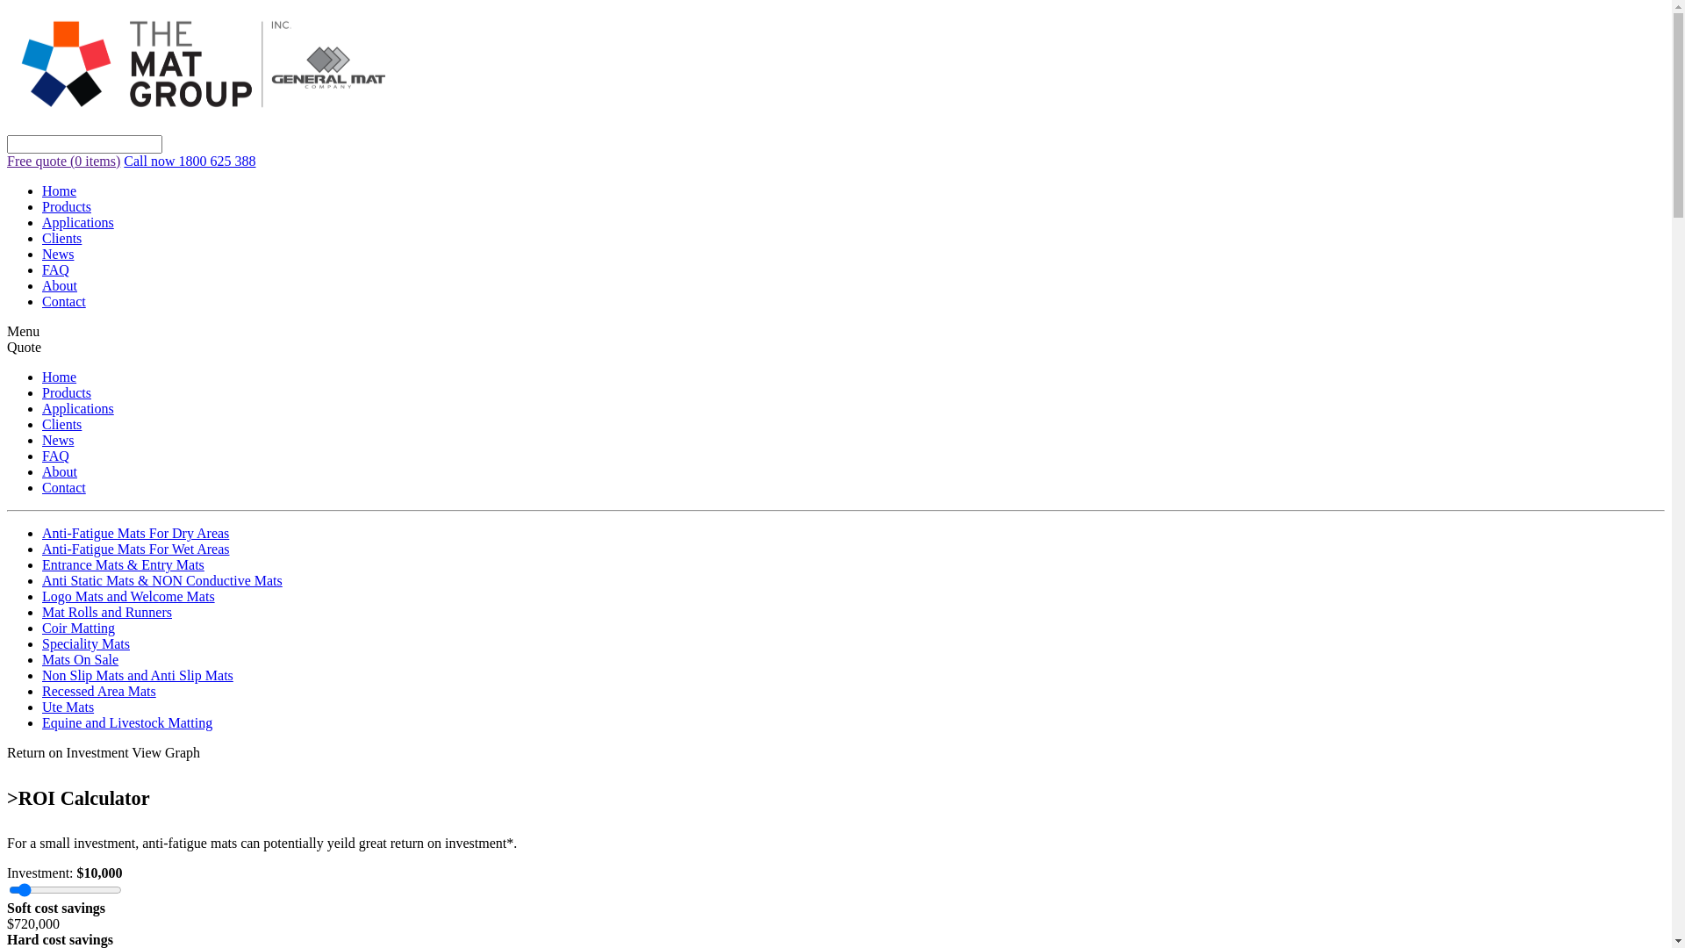 This screenshot has height=948, width=1685. Describe the element at coordinates (63, 162) in the screenshot. I see `Free quote (0 items)` at that location.